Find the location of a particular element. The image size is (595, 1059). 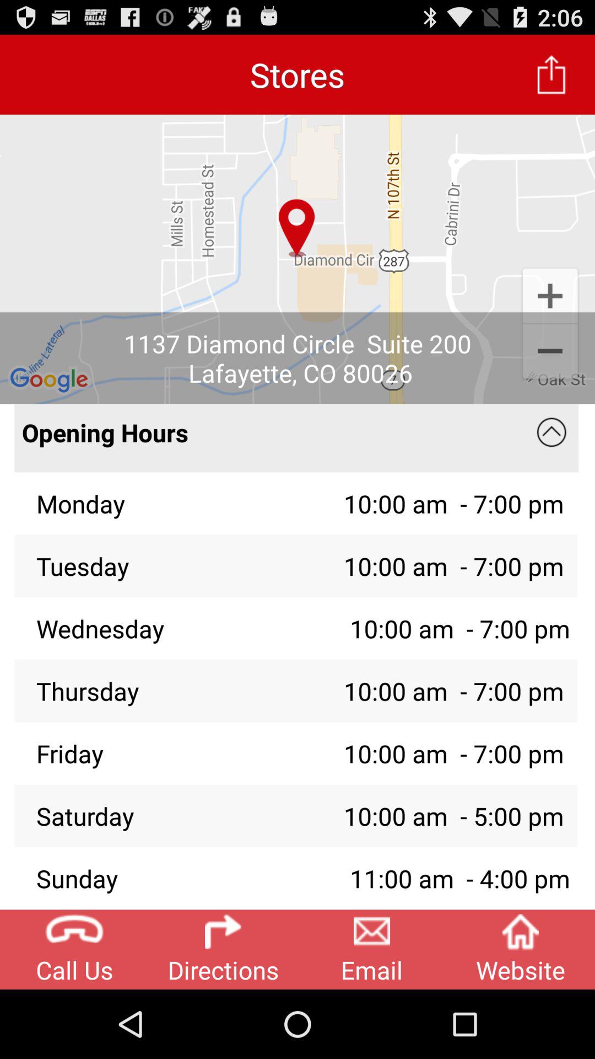

open the app to the left of website item is located at coordinates (372, 949).